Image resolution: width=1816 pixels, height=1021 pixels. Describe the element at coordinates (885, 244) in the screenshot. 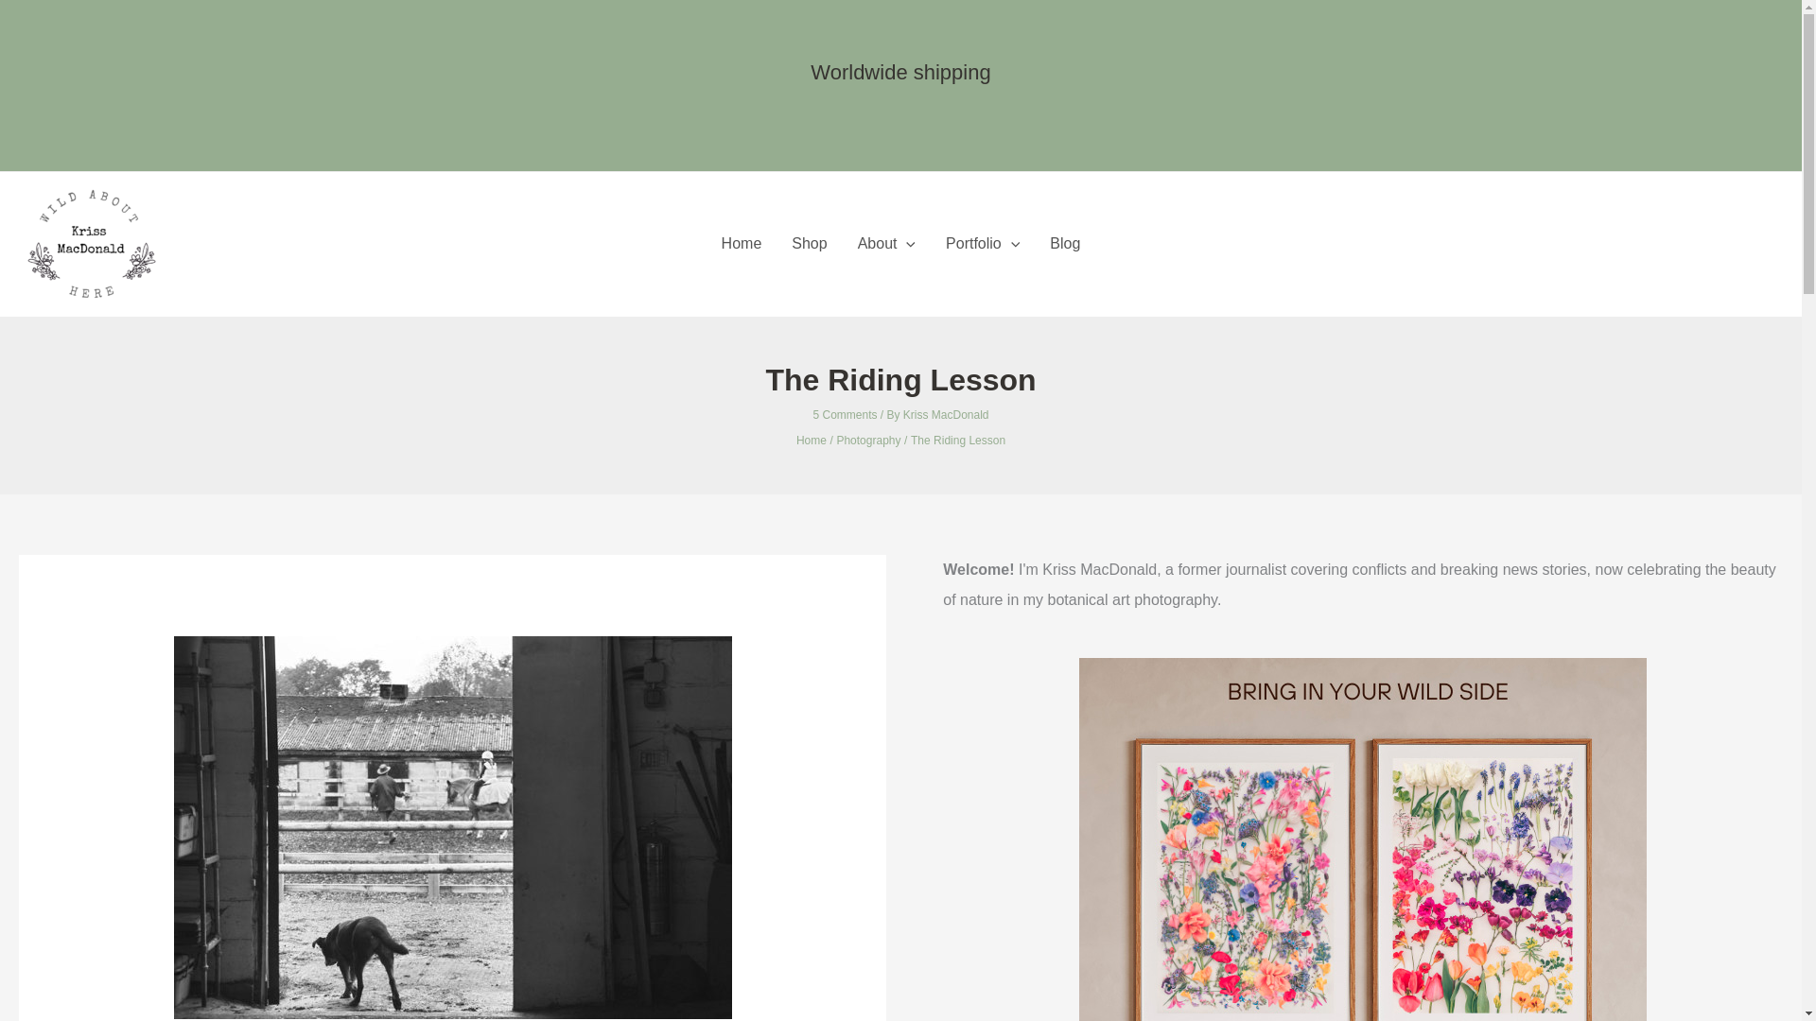

I see `About` at that location.